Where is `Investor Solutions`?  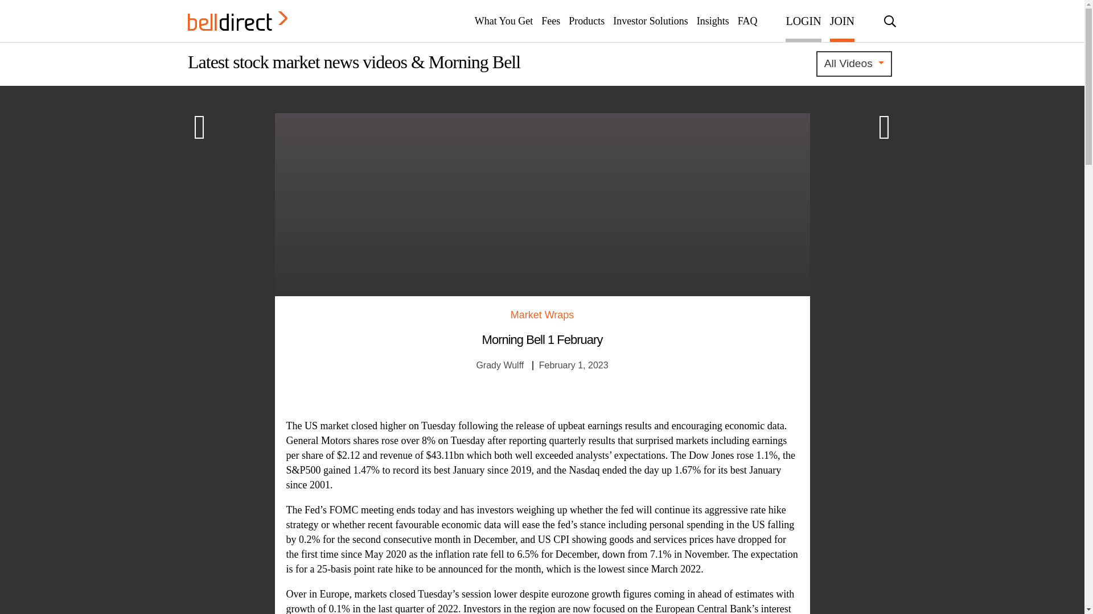
Investor Solutions is located at coordinates (651, 21).